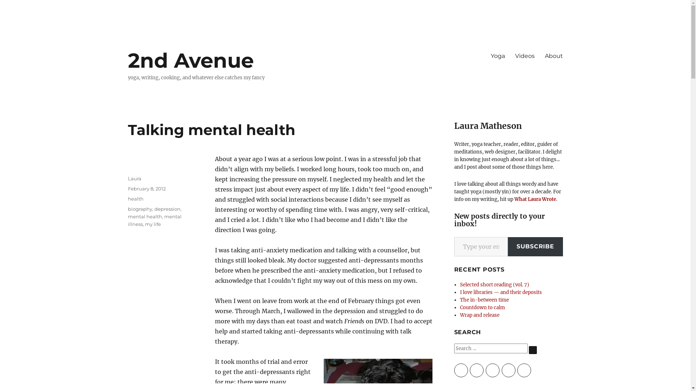 This screenshot has height=391, width=696. What do you see at coordinates (524, 370) in the screenshot?
I see `Twitter` at bounding box center [524, 370].